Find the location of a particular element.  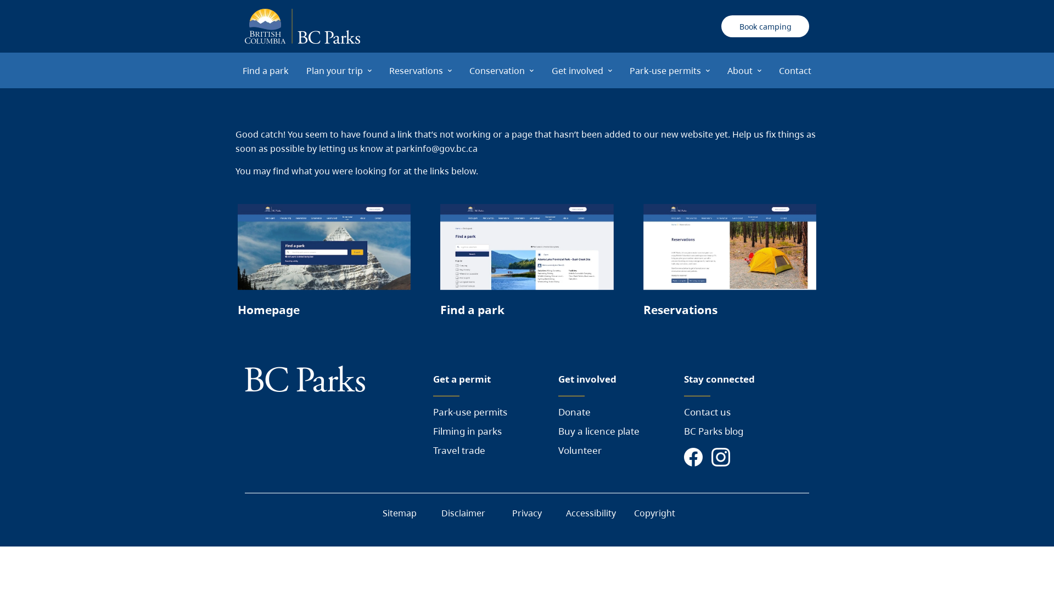

Conservation is located at coordinates (501, 71).